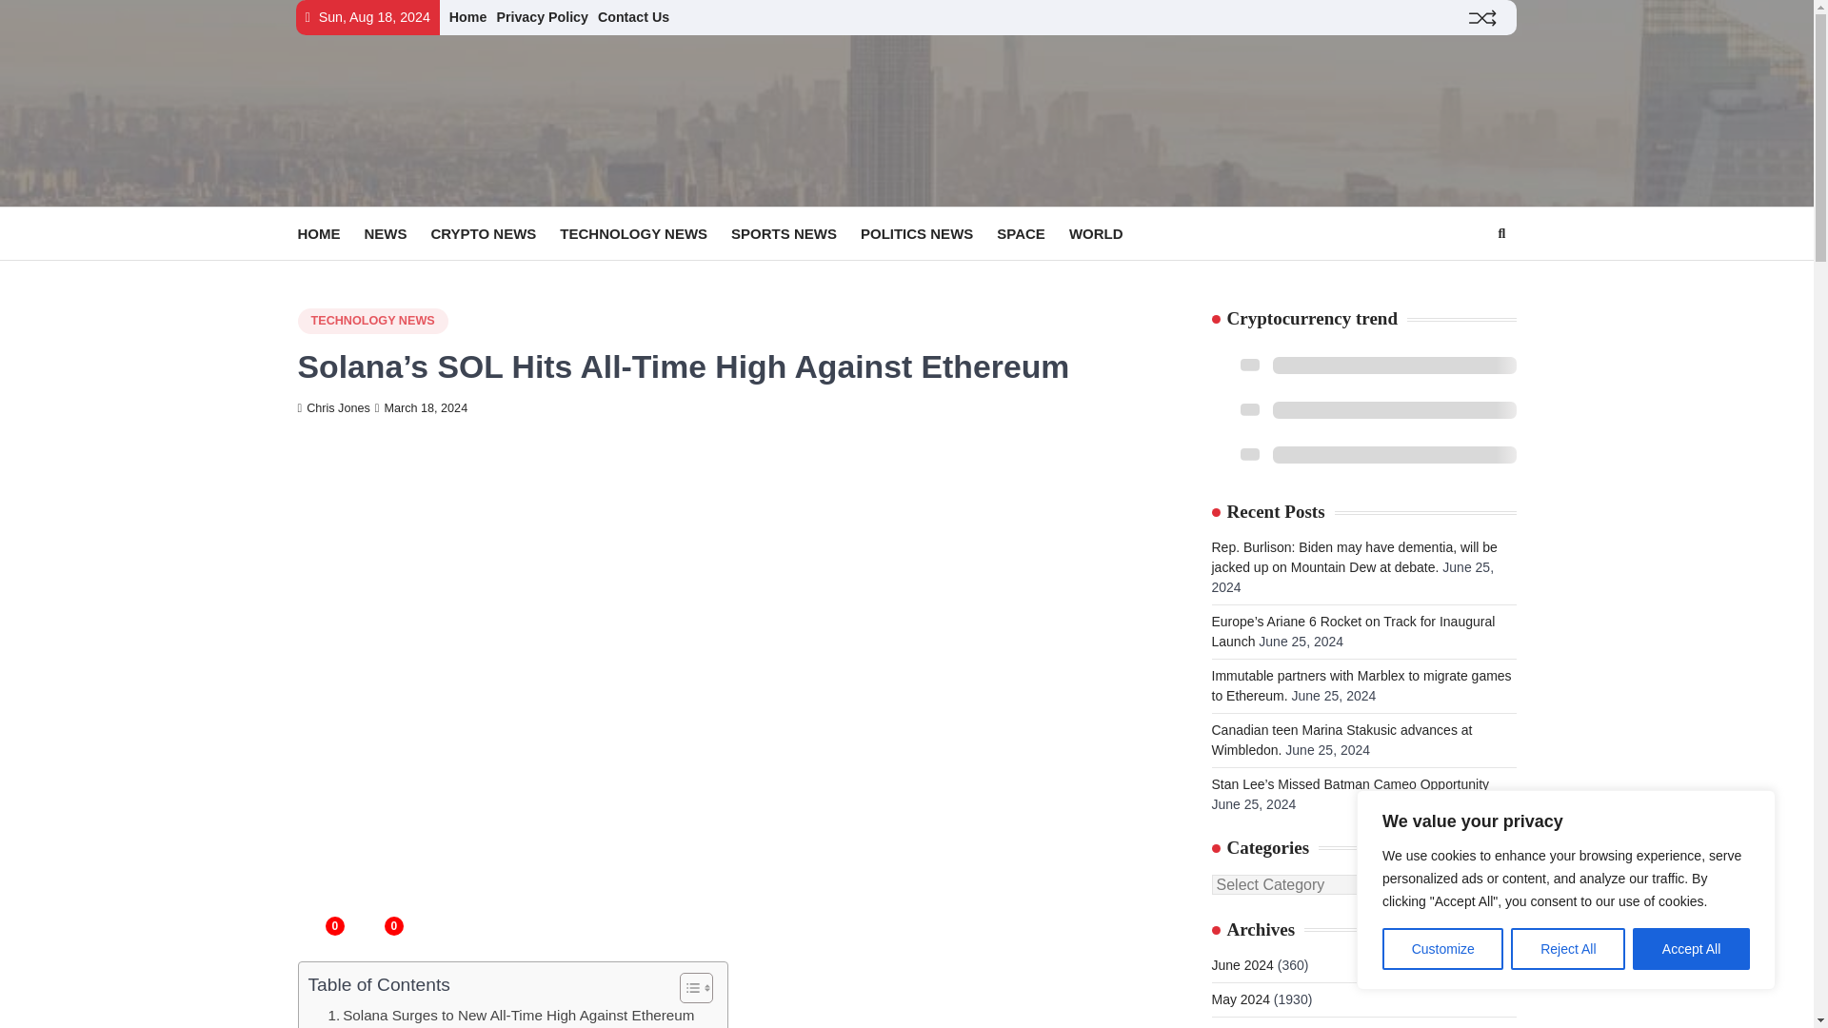 The image size is (1828, 1028). What do you see at coordinates (542, 16) in the screenshot?
I see `Privacy Policy` at bounding box center [542, 16].